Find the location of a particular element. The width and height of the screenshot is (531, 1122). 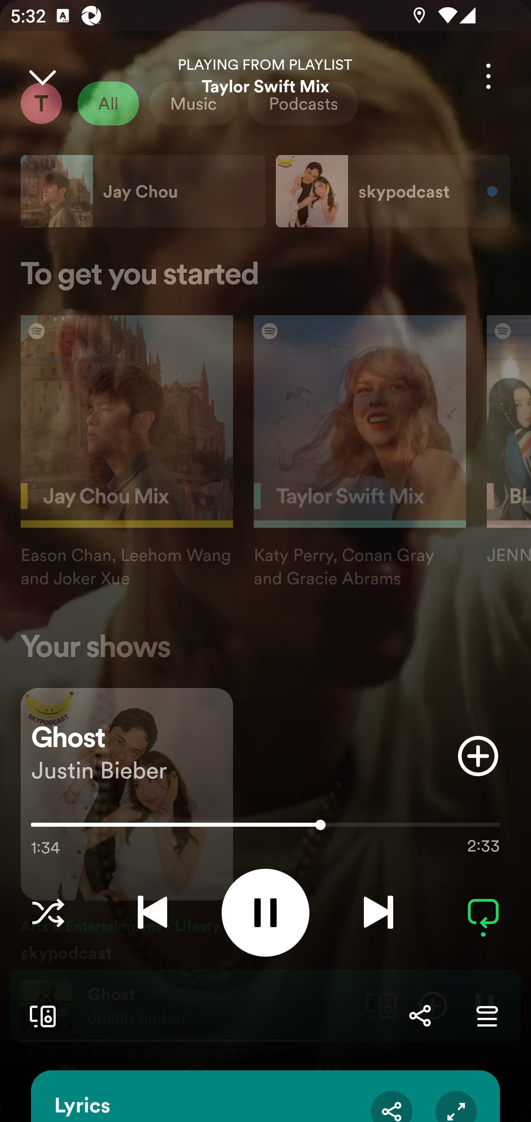

Choose a Listening Mode is located at coordinates (48, 912).